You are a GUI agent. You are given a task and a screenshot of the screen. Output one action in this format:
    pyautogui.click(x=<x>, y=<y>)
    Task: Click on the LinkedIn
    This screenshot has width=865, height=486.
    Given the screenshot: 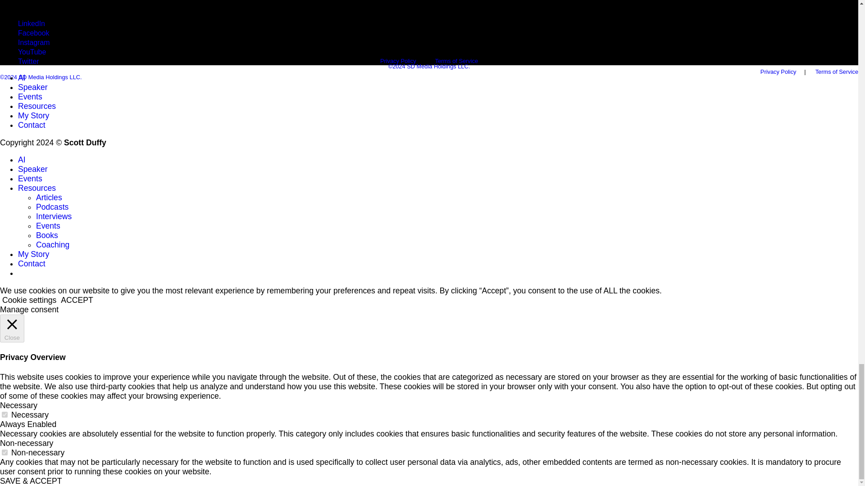 What is the action you would take?
    pyautogui.click(x=32, y=23)
    